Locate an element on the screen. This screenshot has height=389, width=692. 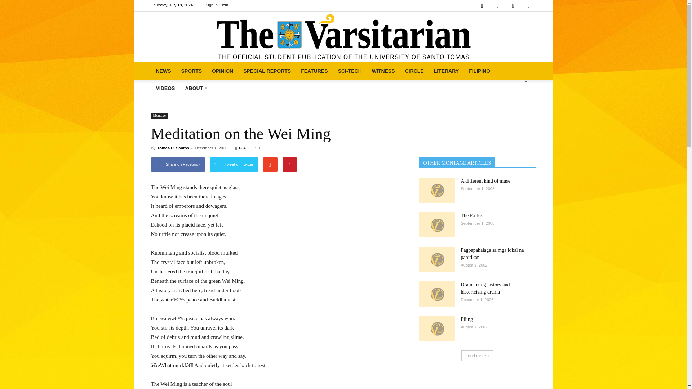
Youtube is located at coordinates (528, 6).